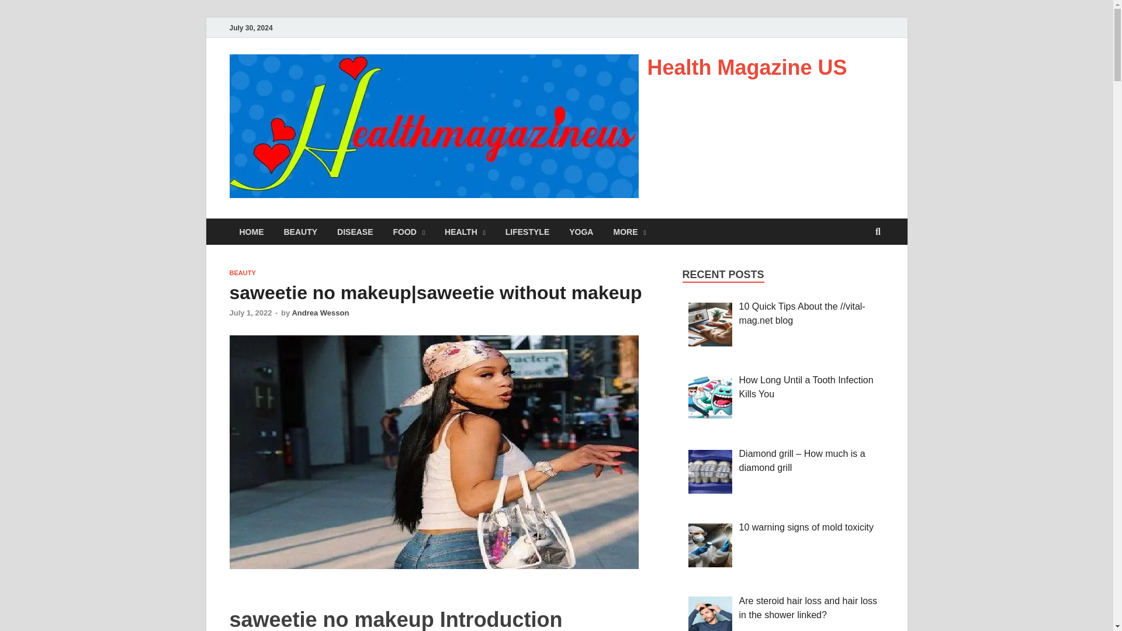 The height and width of the screenshot is (631, 1122). I want to click on Andrea Wesson, so click(320, 313).